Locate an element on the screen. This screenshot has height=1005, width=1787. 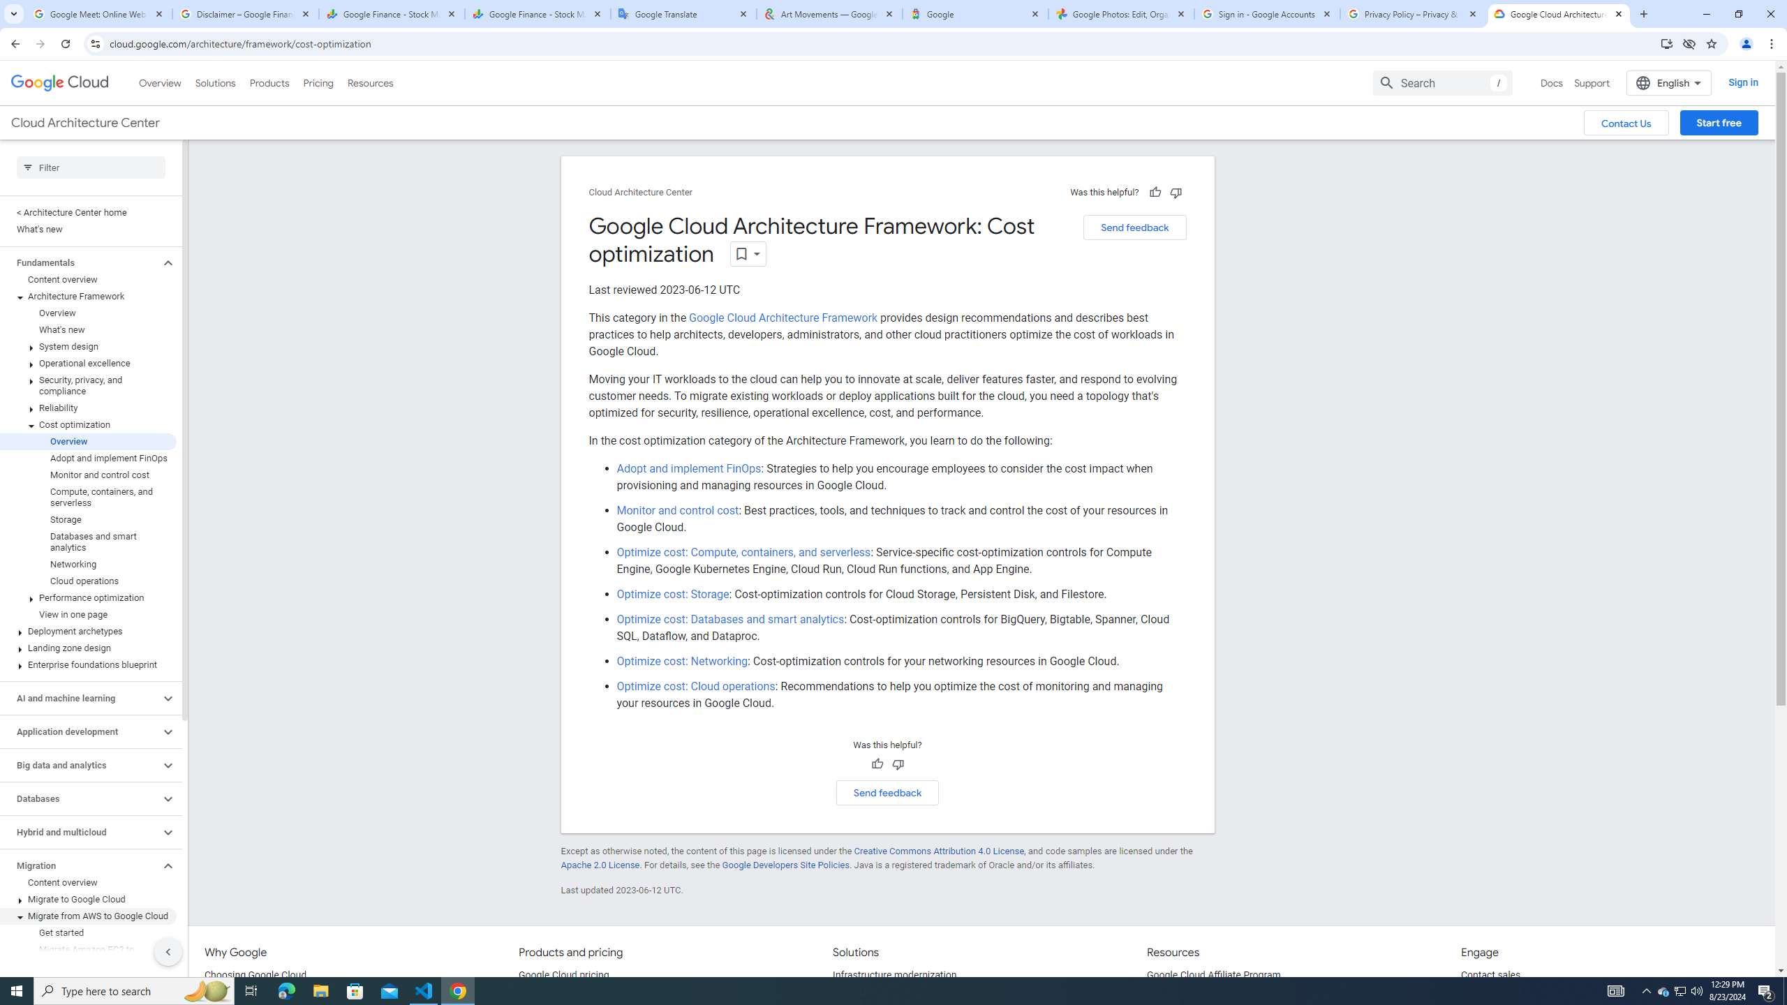
Fundamentals is located at coordinates (80, 262).